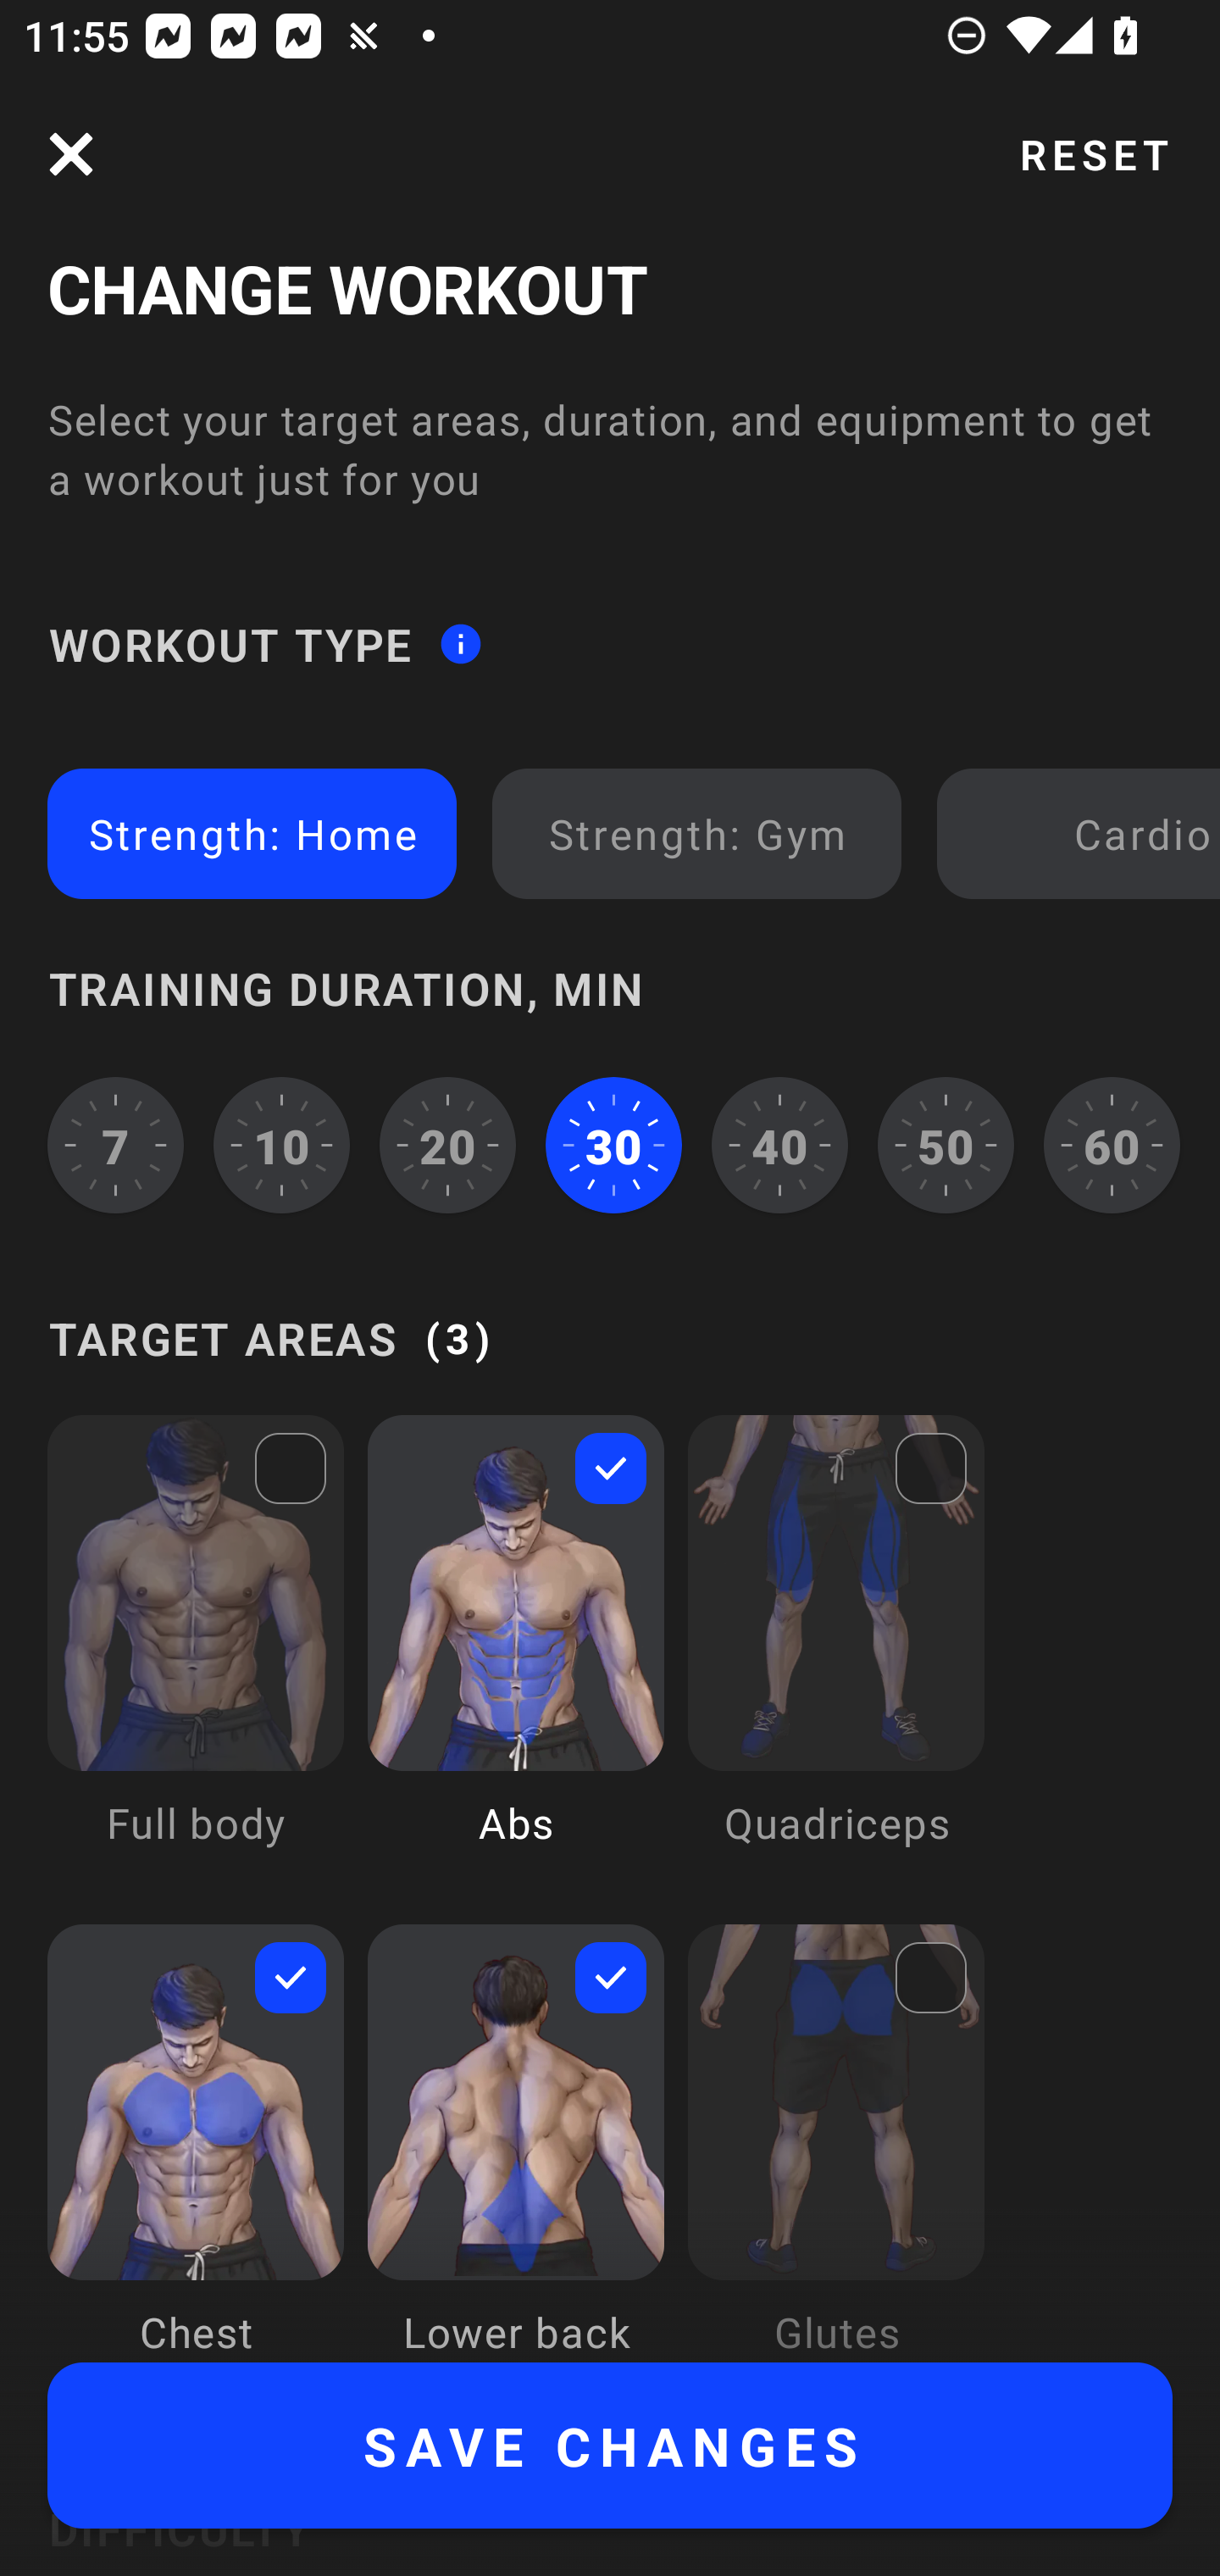 This screenshot has height=2576, width=1220. I want to click on Cardio, so click(1084, 832).